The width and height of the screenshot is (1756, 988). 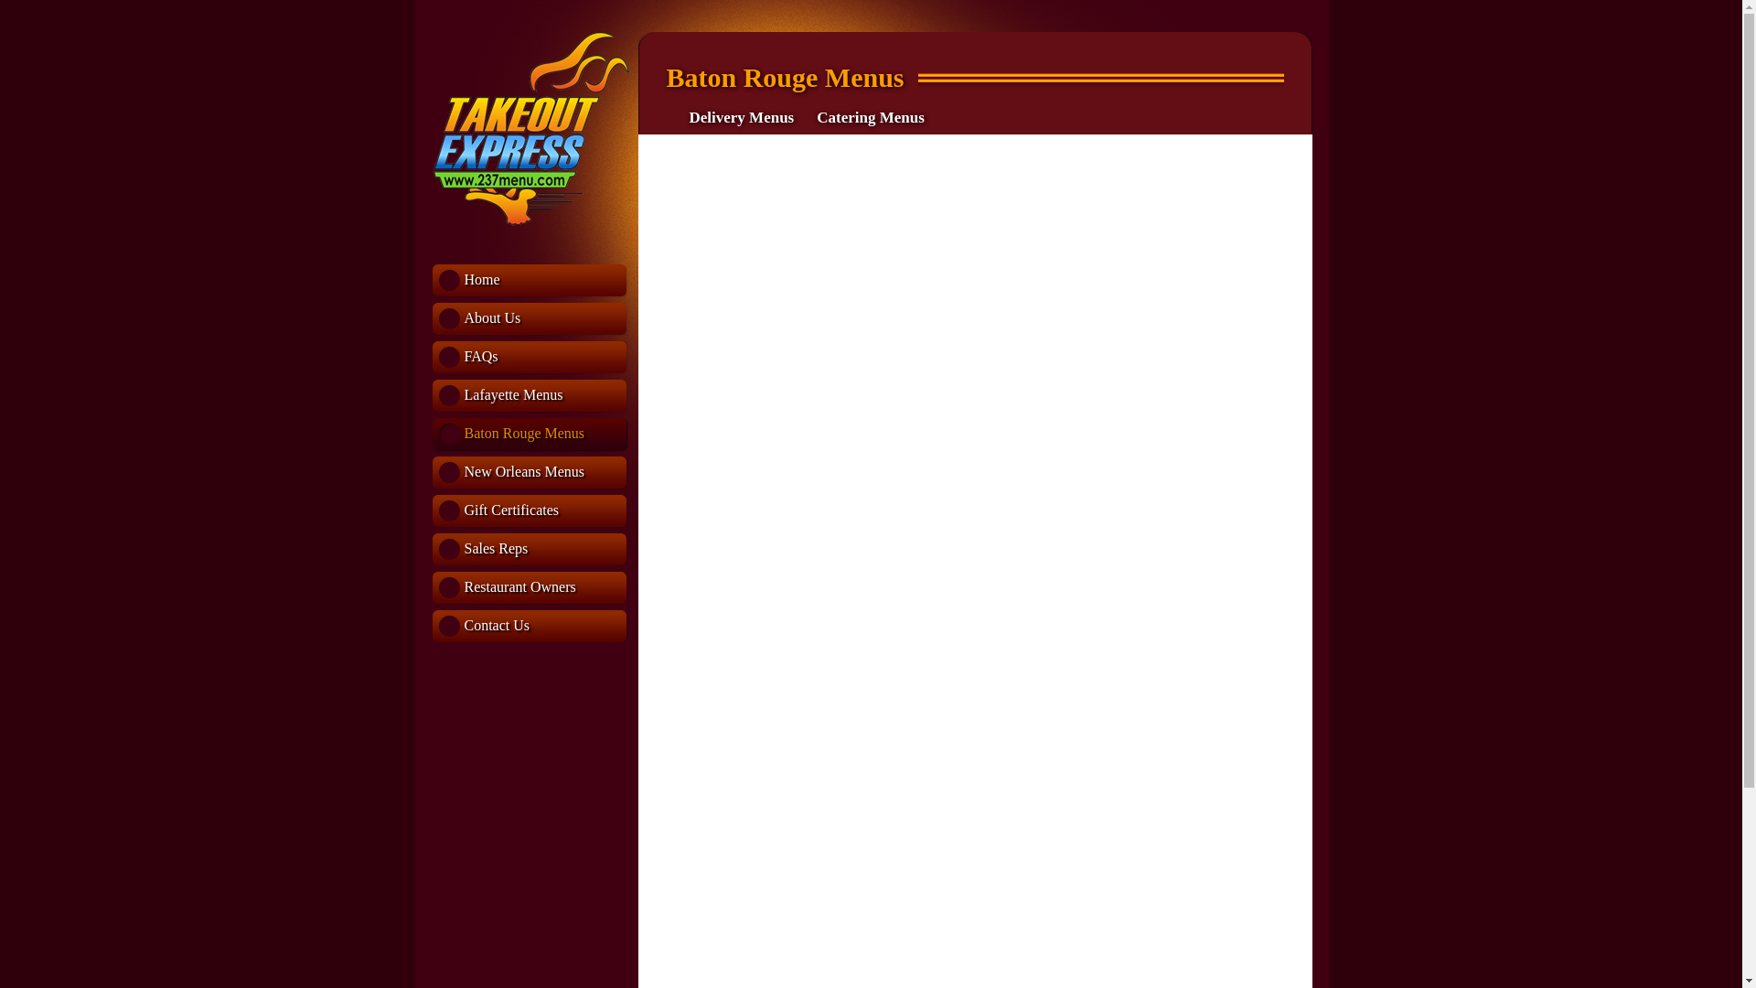 What do you see at coordinates (530, 589) in the screenshot?
I see `Restaurant Owners` at bounding box center [530, 589].